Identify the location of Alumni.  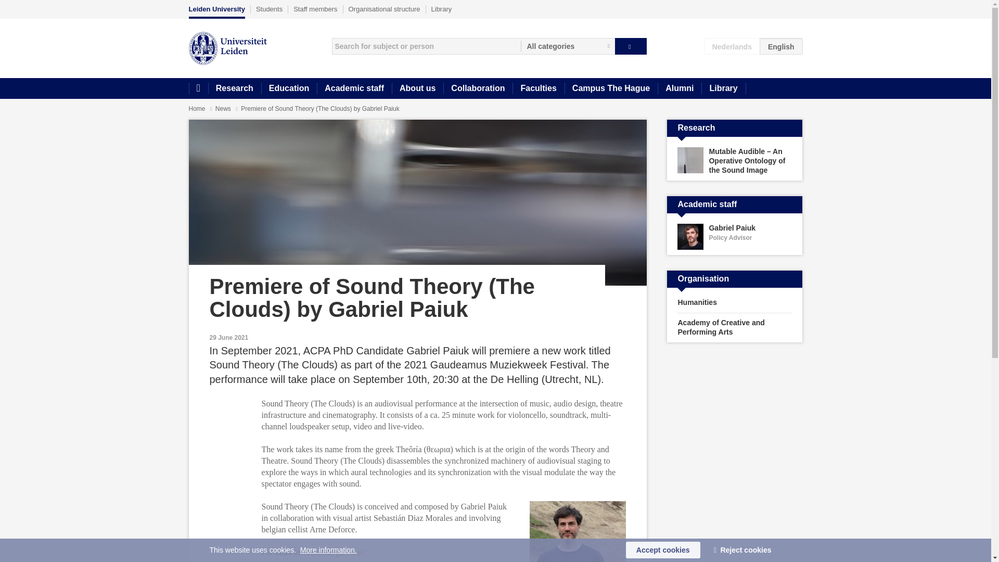
(679, 88).